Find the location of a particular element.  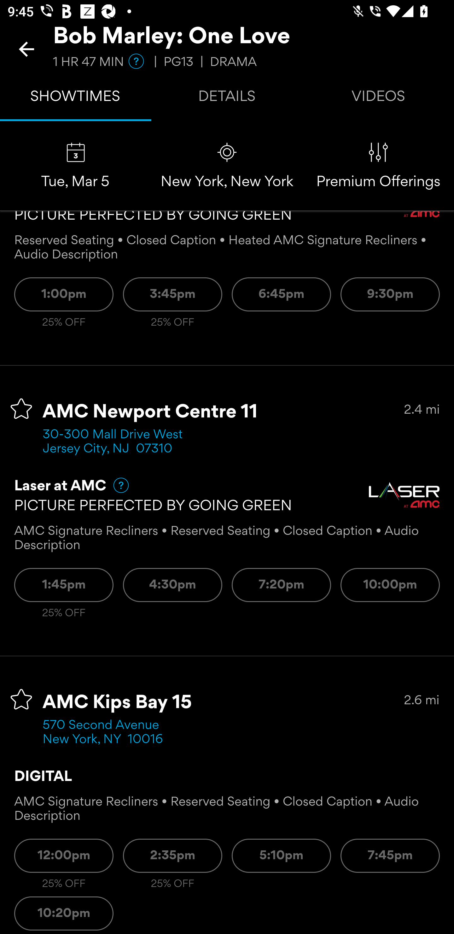

AMC Newport Centre 11 is located at coordinates (150, 412).